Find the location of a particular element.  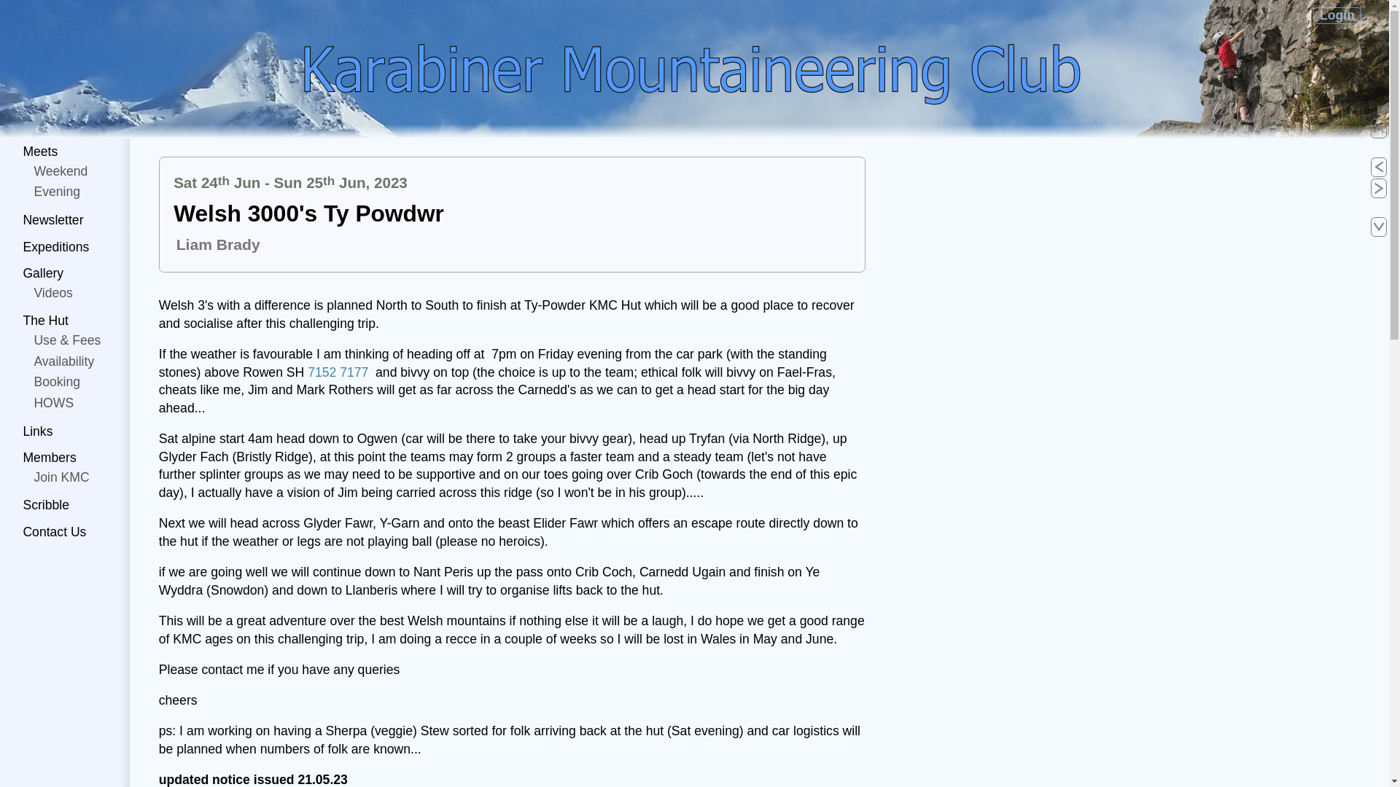

Login is located at coordinates (1337, 15).